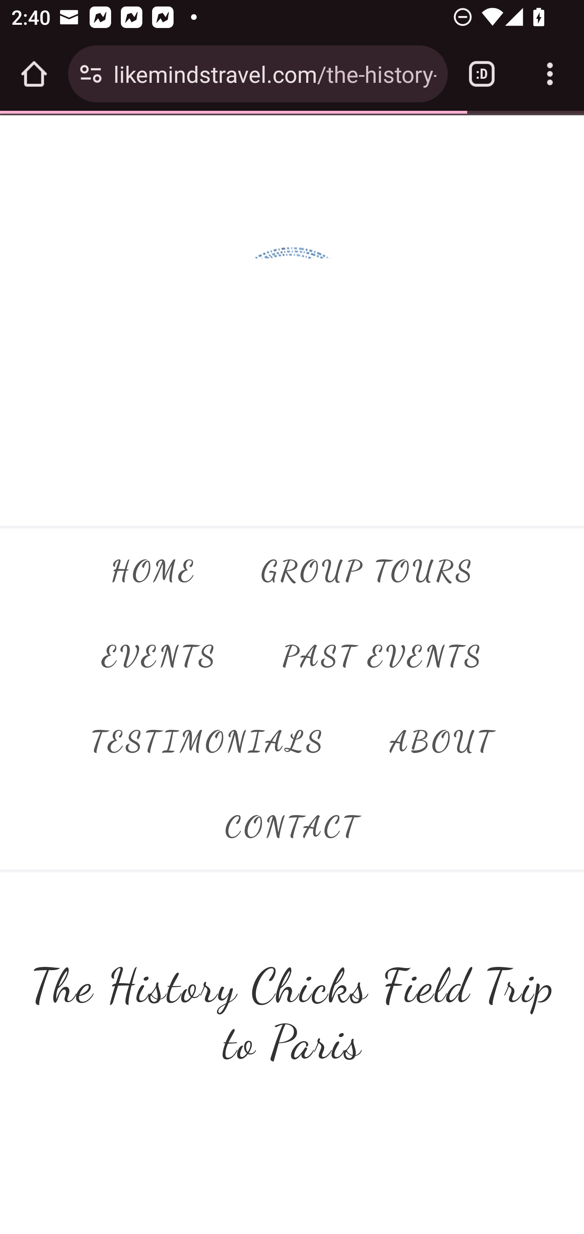 Image resolution: width=584 pixels, height=1234 pixels. I want to click on Switch or close tabs, so click(482, 74).